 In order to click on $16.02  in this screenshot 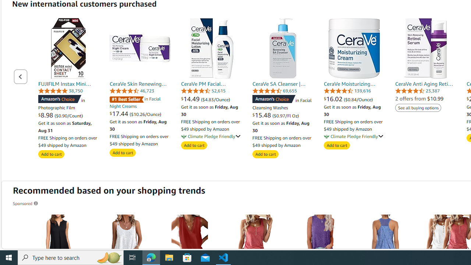, I will do `click(334, 99)`.